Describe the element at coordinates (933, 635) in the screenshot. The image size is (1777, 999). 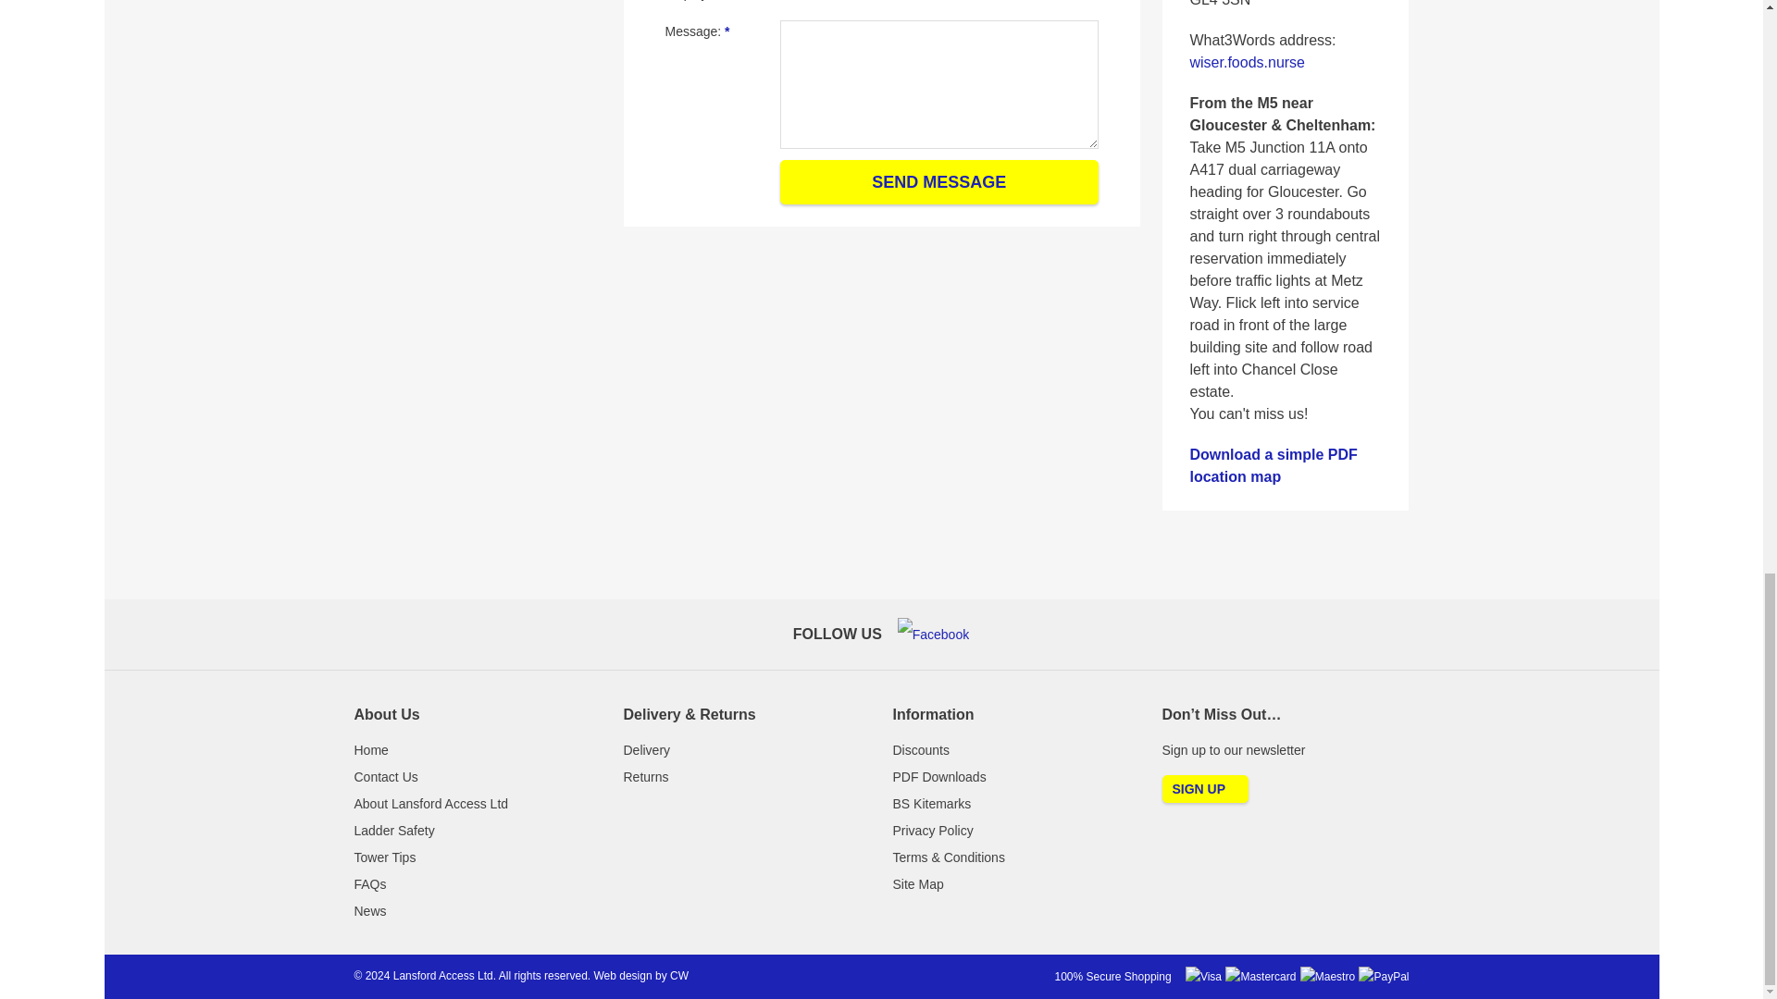
I see `Follow us on Facebook` at that location.